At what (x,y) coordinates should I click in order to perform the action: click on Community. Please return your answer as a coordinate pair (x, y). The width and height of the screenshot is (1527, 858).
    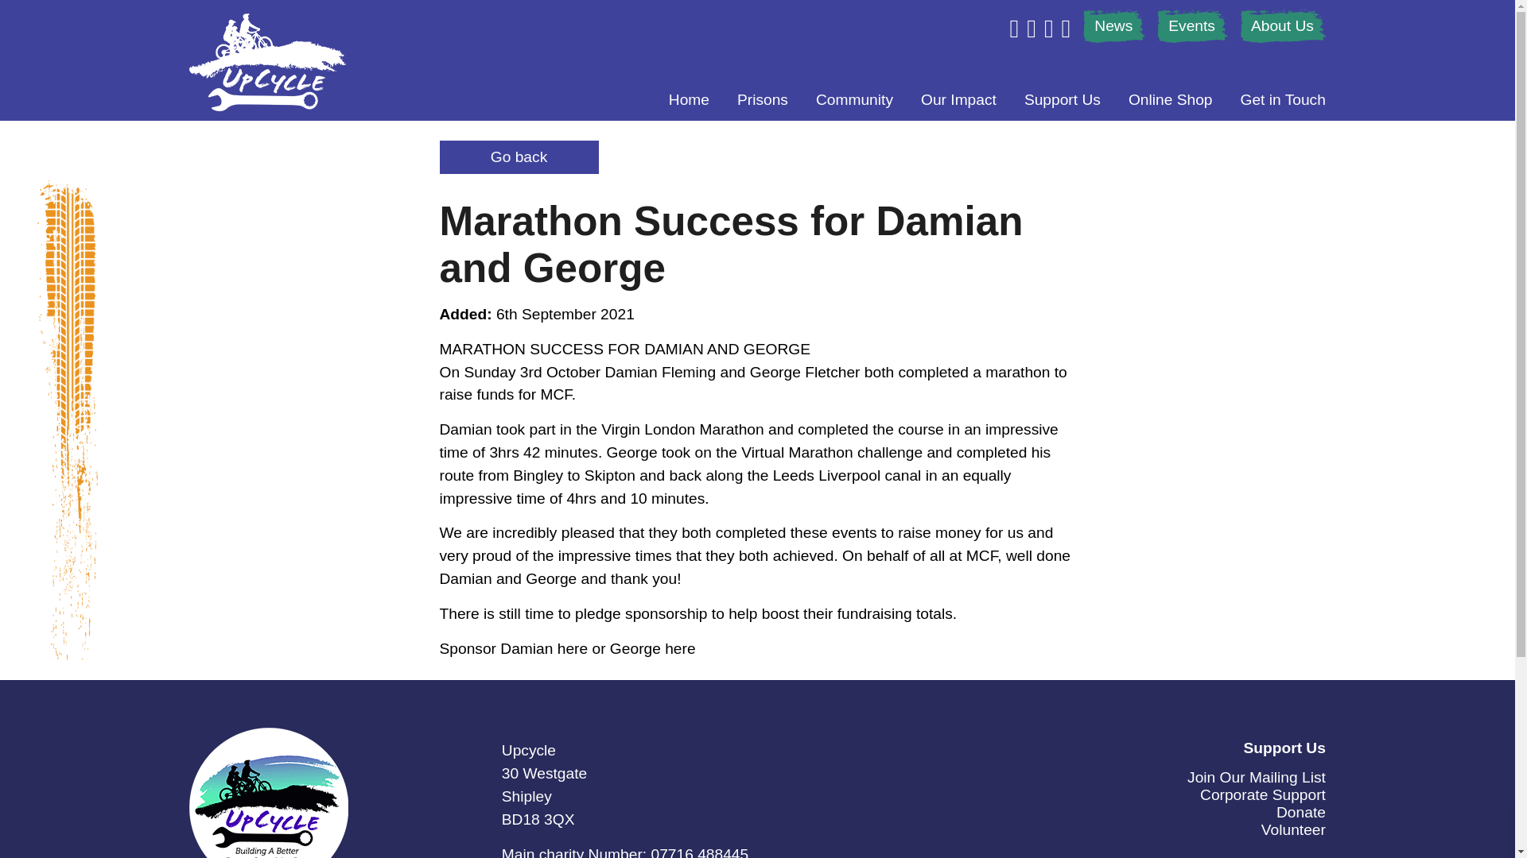
    Looking at the image, I should click on (854, 100).